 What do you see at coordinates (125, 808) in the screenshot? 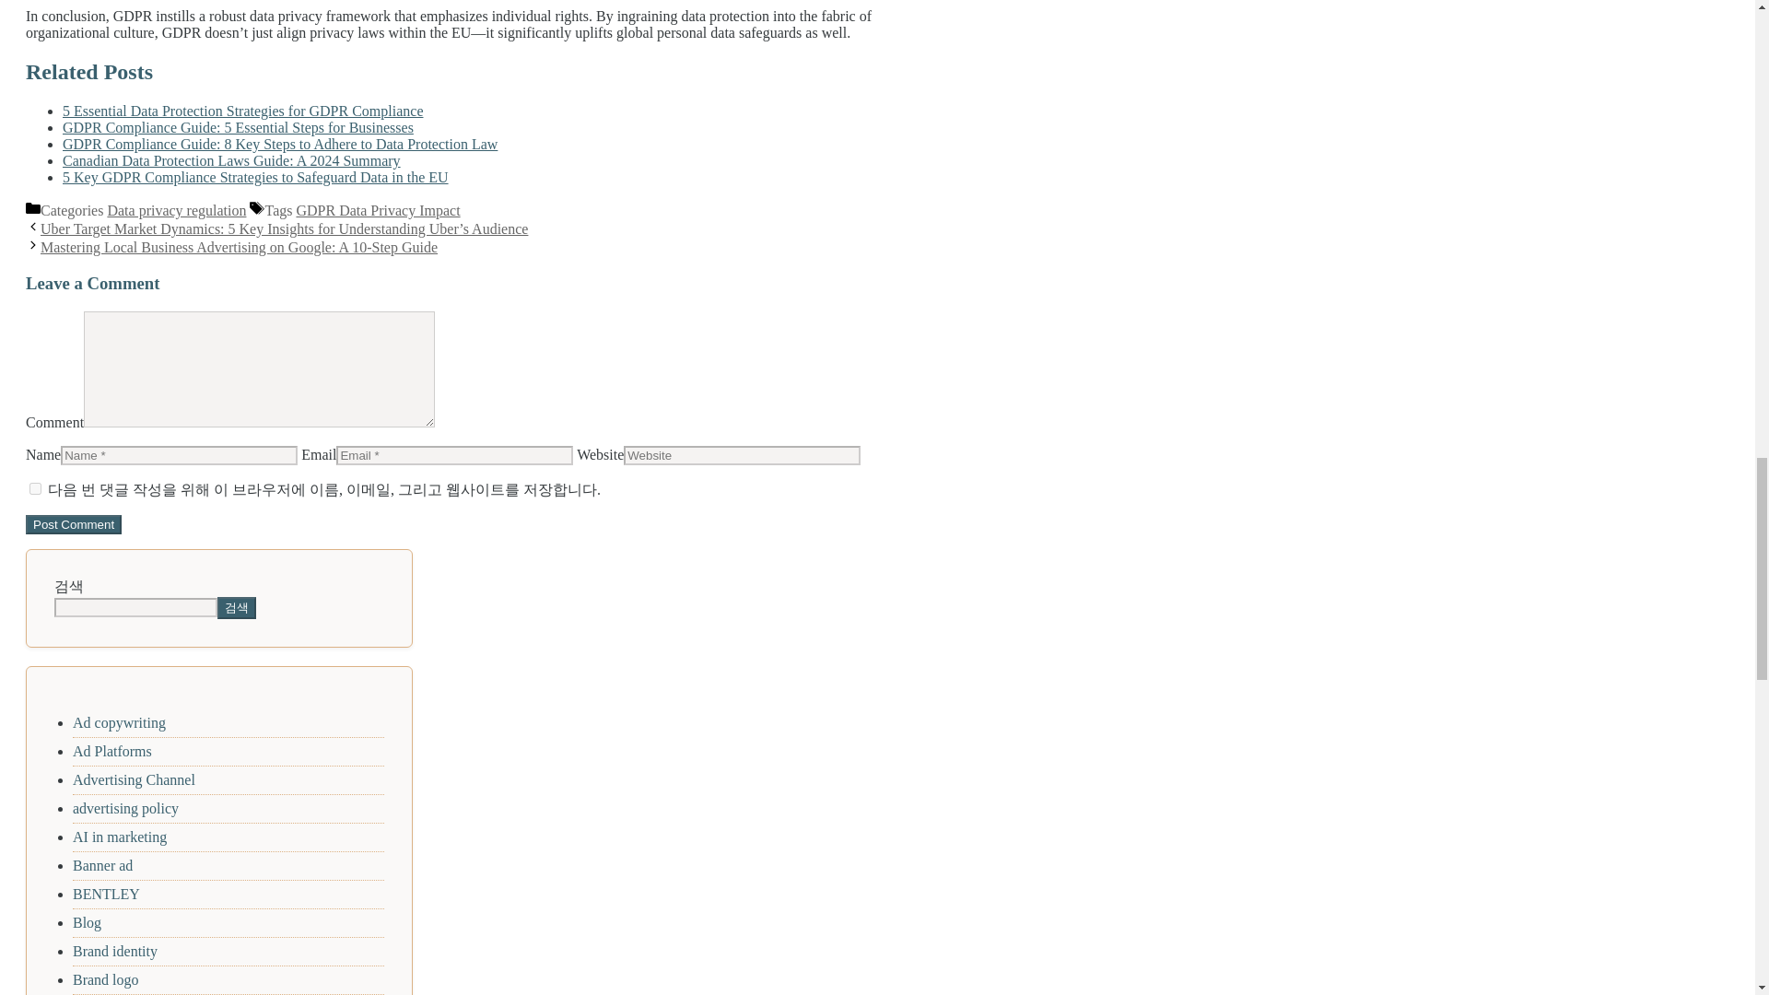
I see `advertising policy` at bounding box center [125, 808].